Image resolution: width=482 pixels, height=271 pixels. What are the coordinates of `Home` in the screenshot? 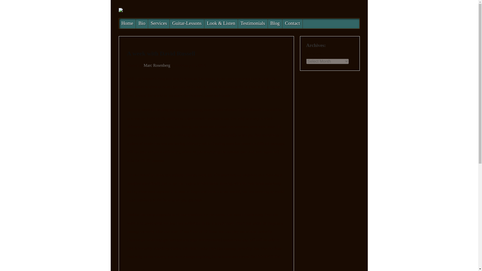 It's located at (128, 24).